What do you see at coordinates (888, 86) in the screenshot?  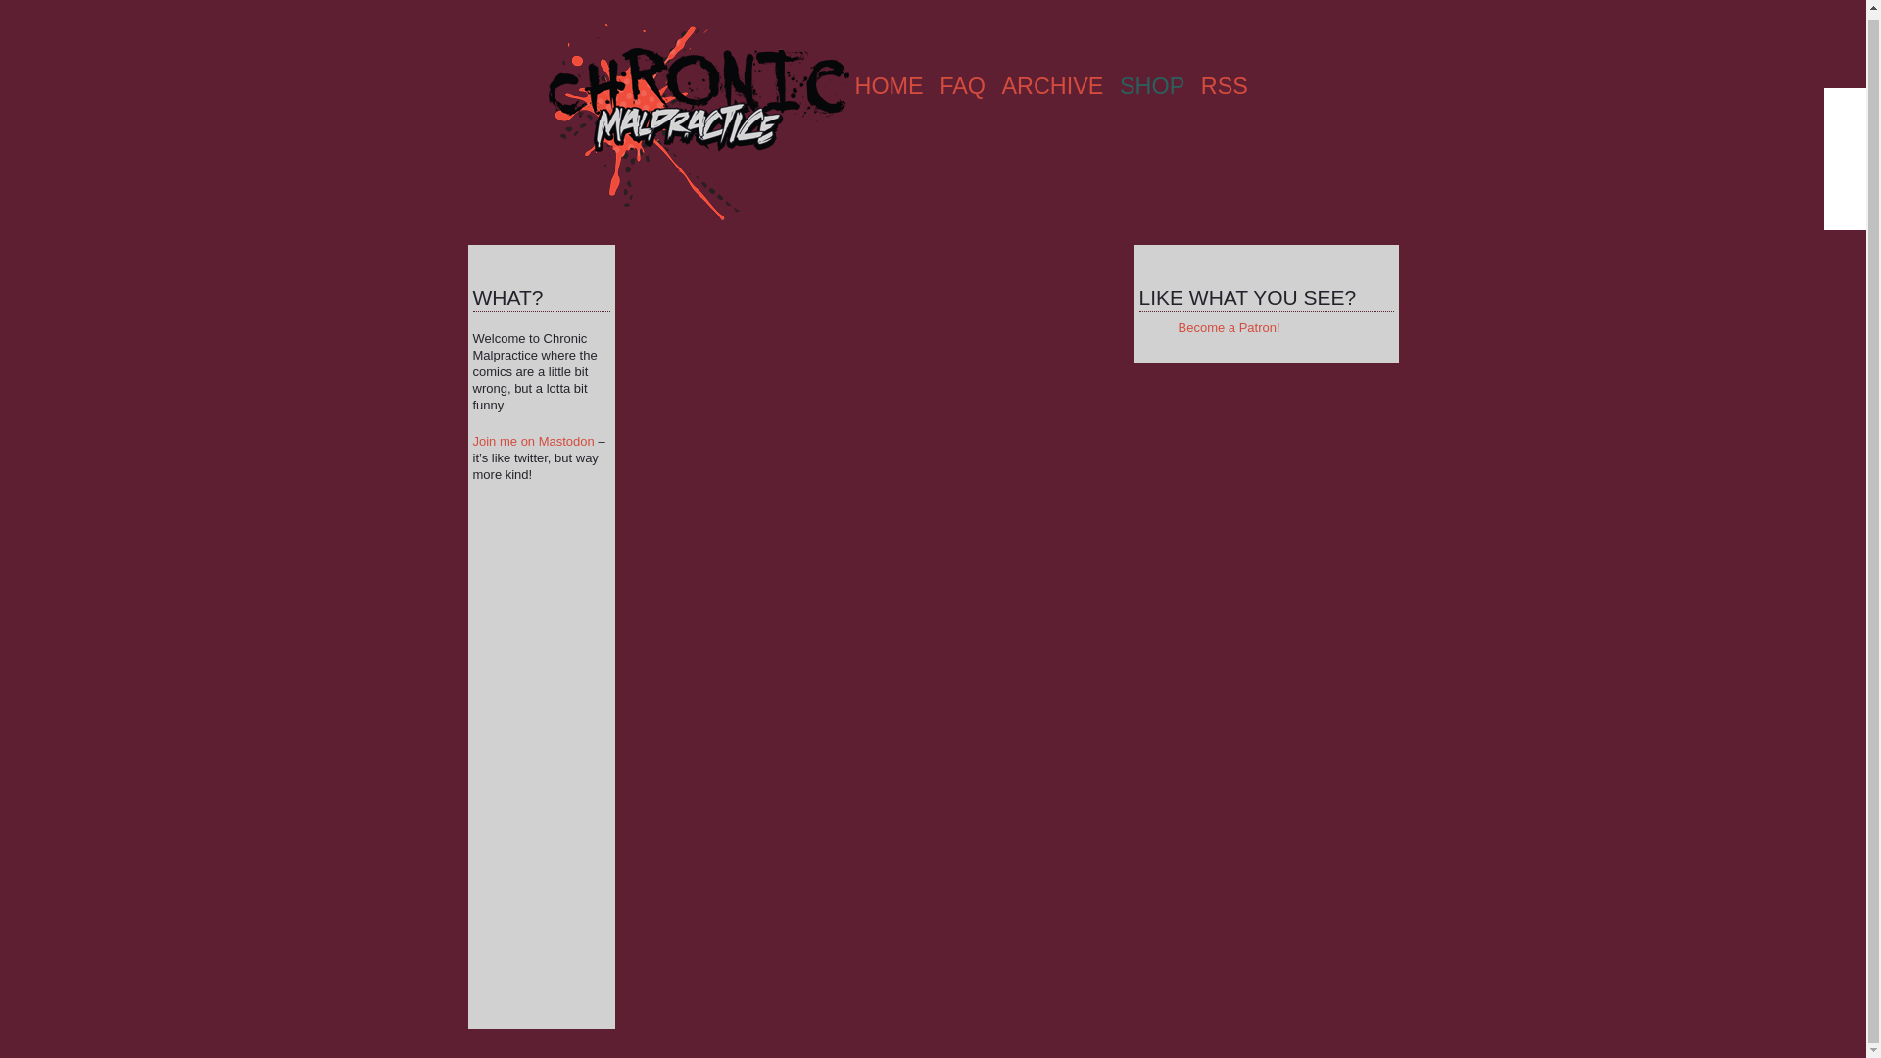 I see `HOME` at bounding box center [888, 86].